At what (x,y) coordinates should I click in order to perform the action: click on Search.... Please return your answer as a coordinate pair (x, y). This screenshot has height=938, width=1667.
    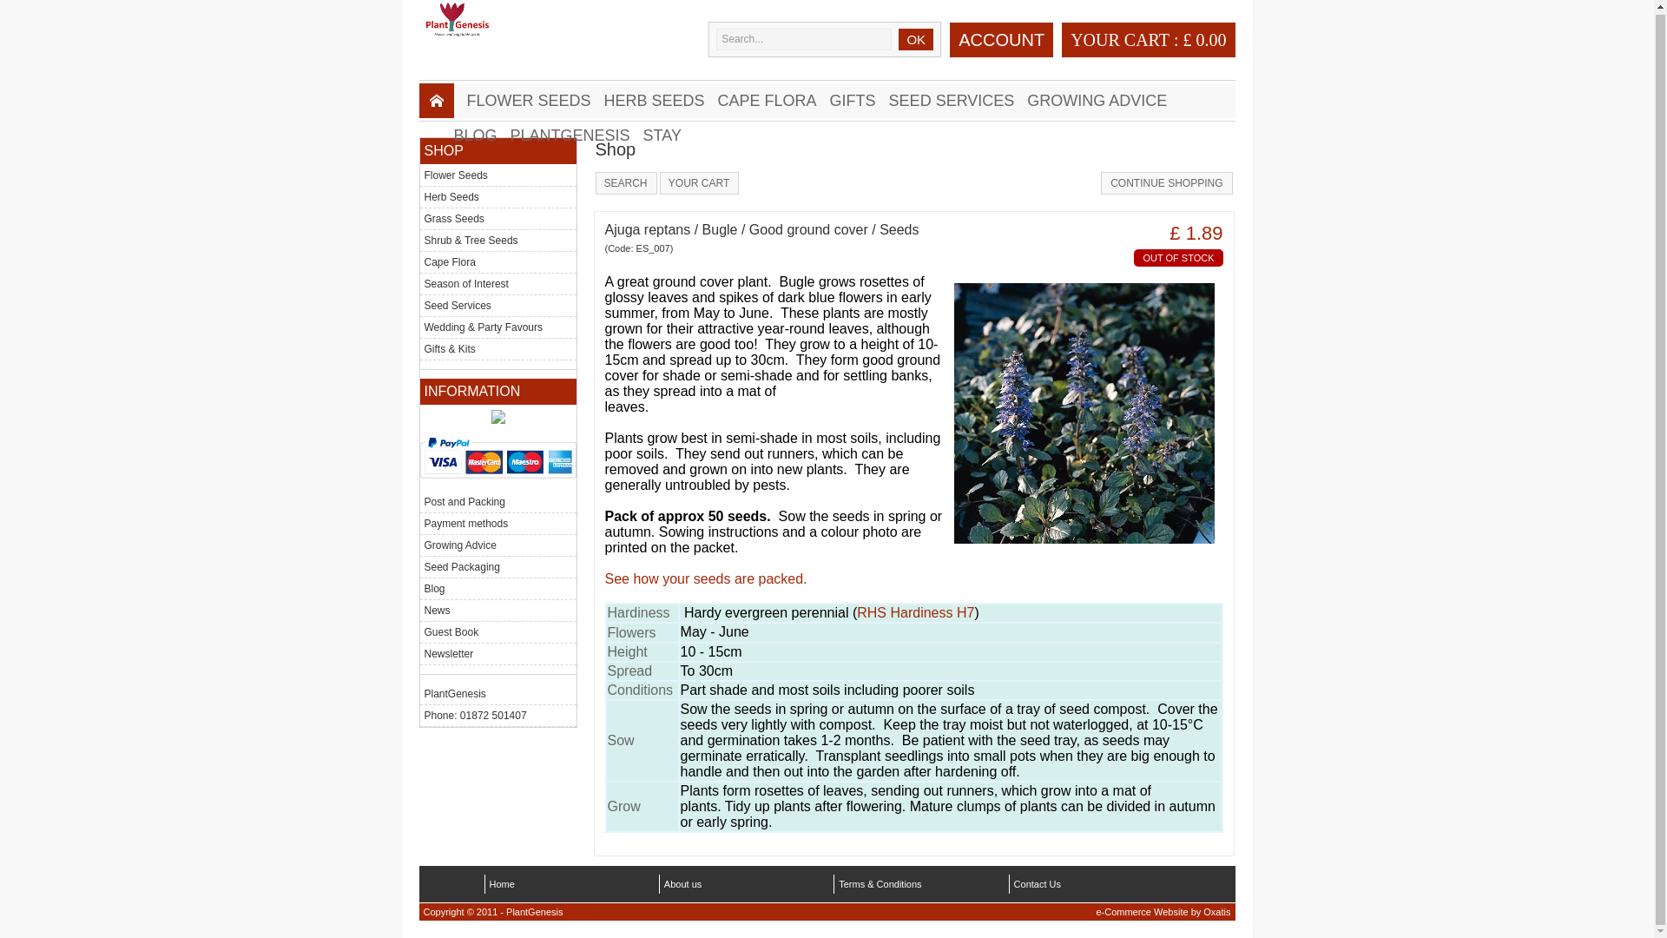
    Looking at the image, I should click on (804, 40).